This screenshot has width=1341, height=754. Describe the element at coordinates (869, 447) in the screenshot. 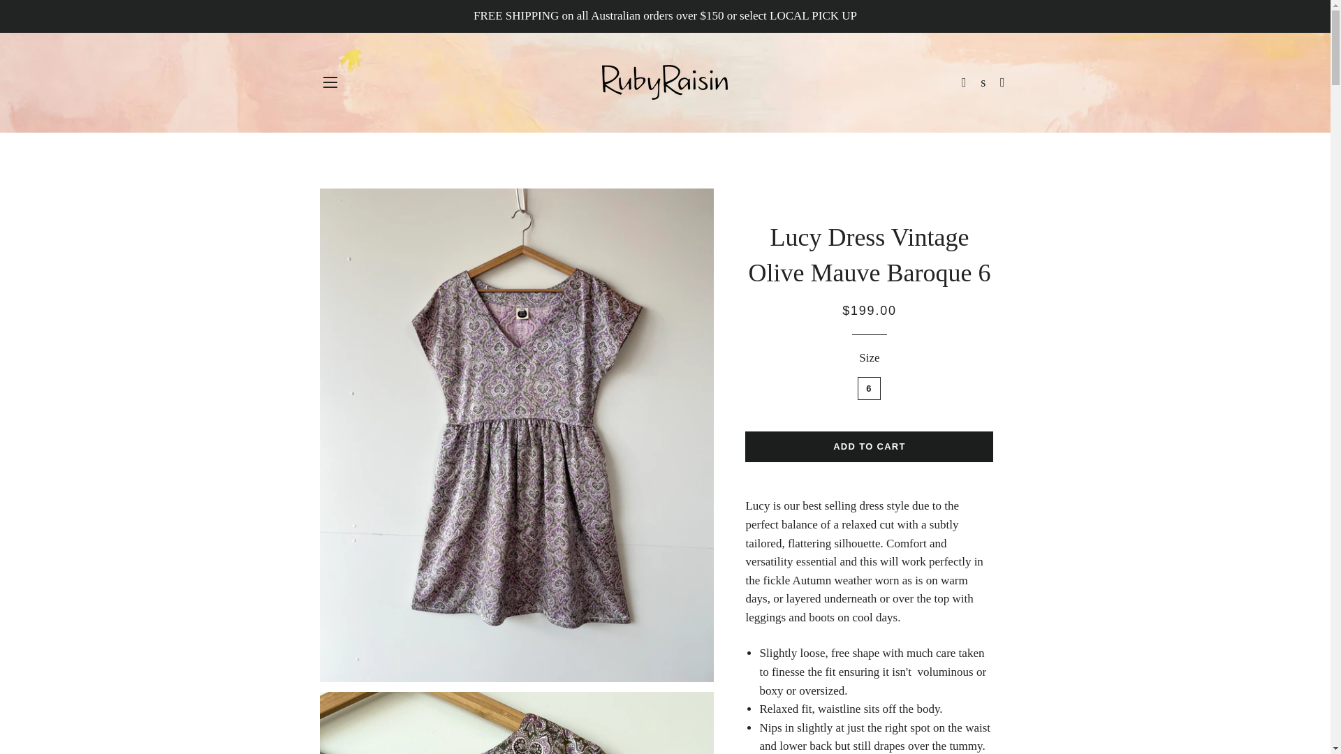

I see `ADD TO CART` at that location.